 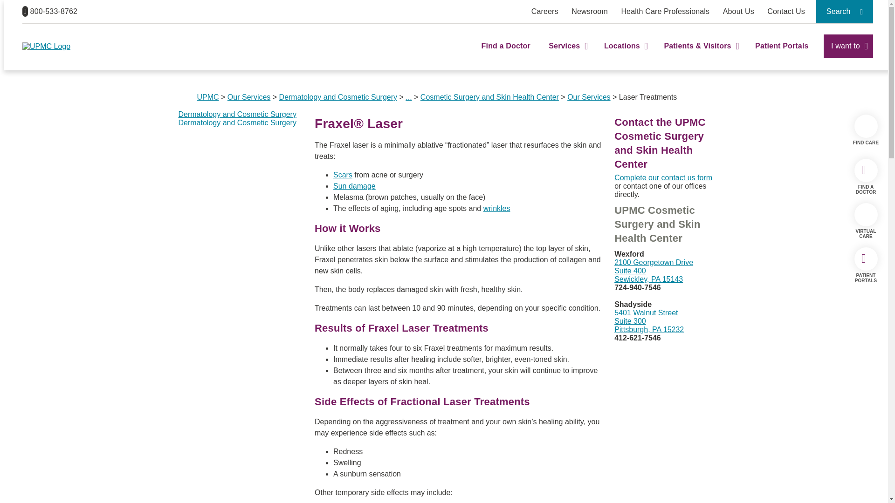 What do you see at coordinates (589, 11) in the screenshot?
I see `Newsroom` at bounding box center [589, 11].